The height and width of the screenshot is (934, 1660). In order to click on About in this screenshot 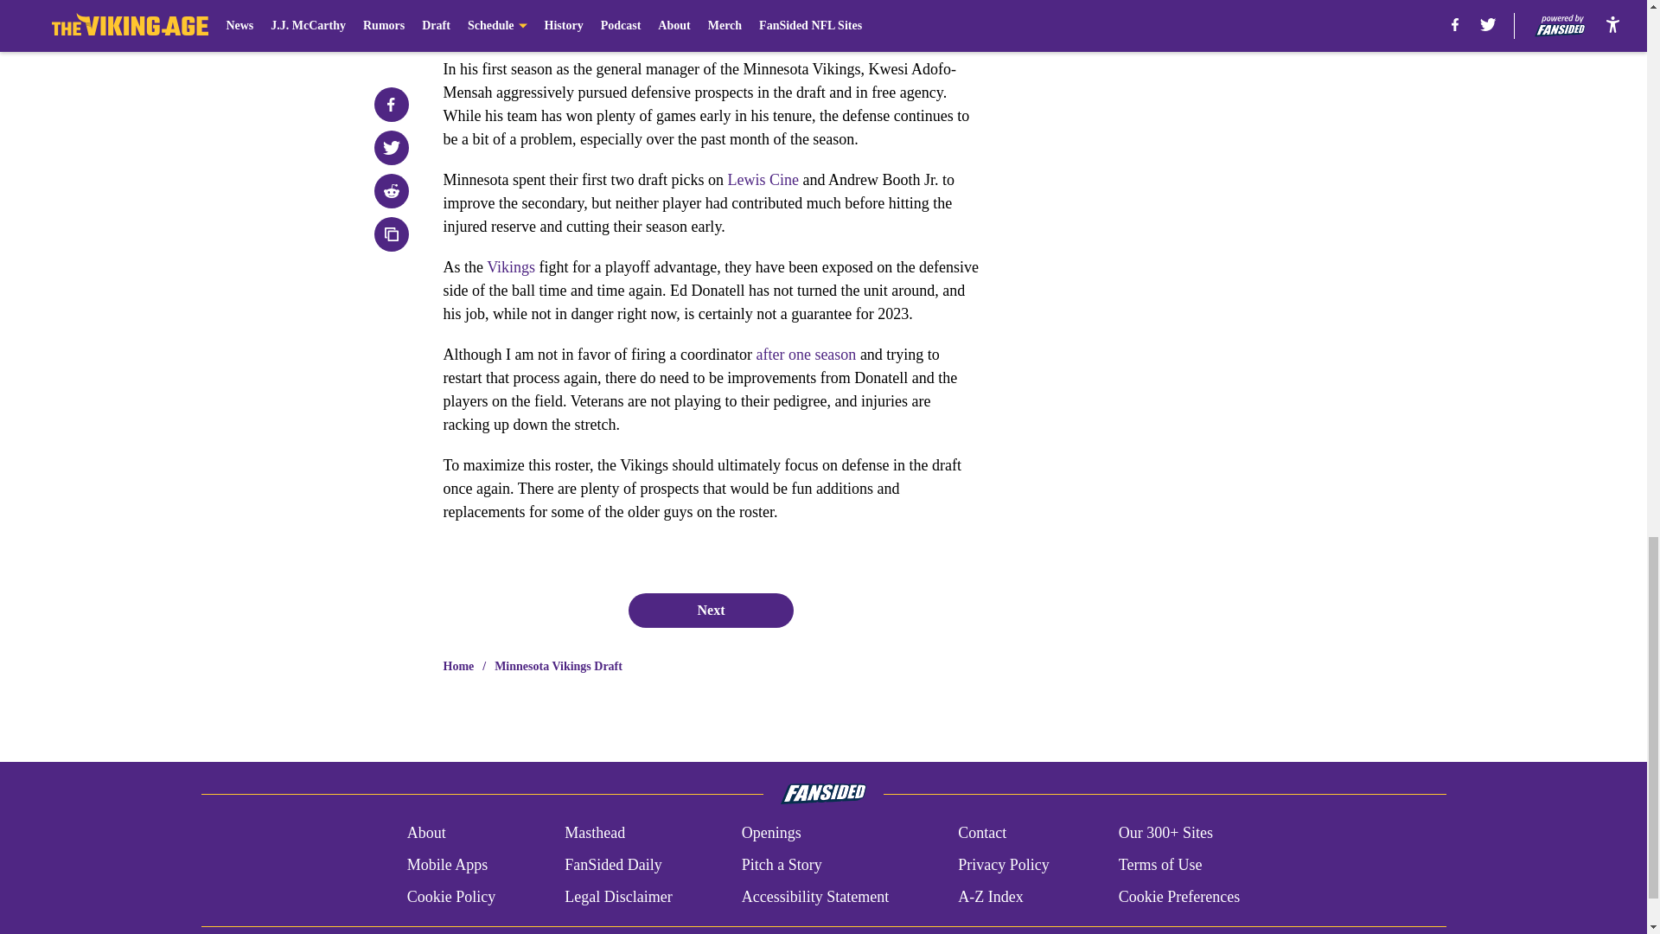, I will do `click(426, 834)`.